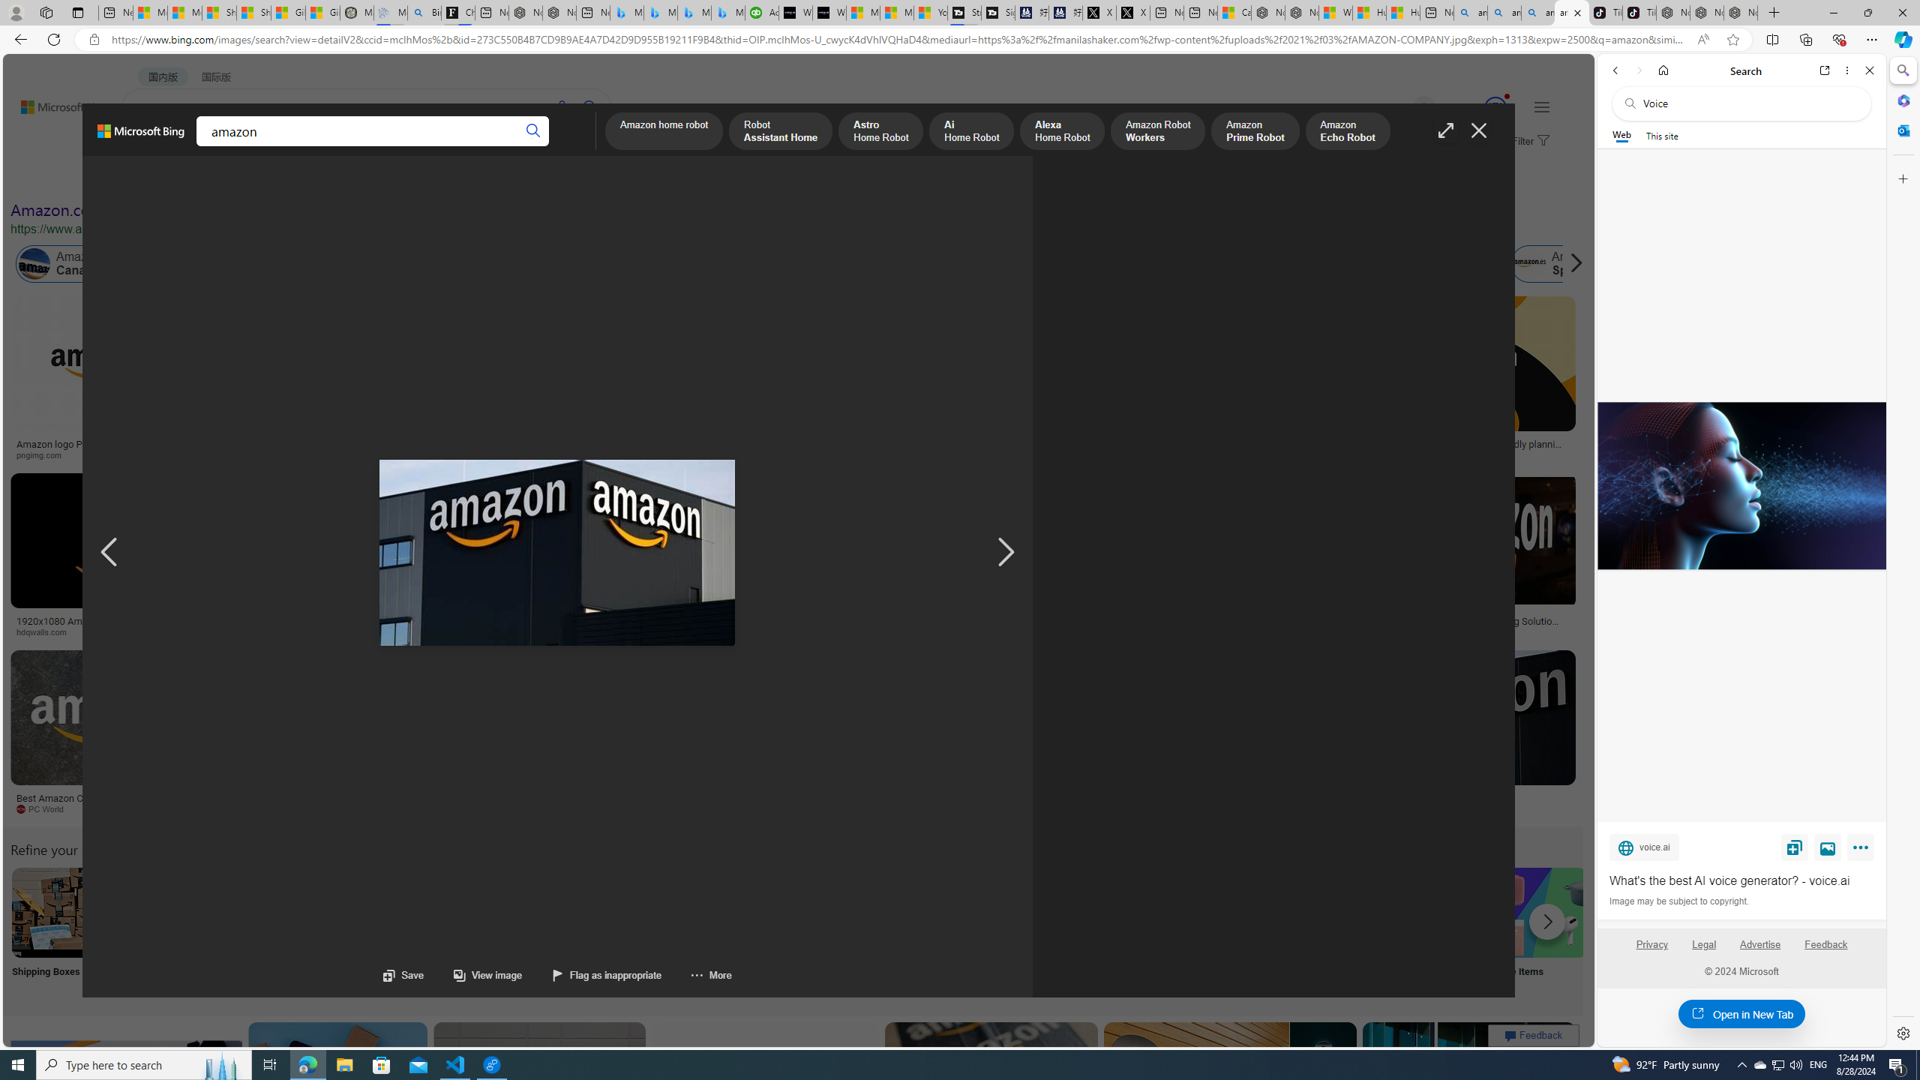 The width and height of the screenshot is (1920, 1080). I want to click on Amazon Logo (PNG e SVG) Download Vetorial Transparente, so click(1033, 448).